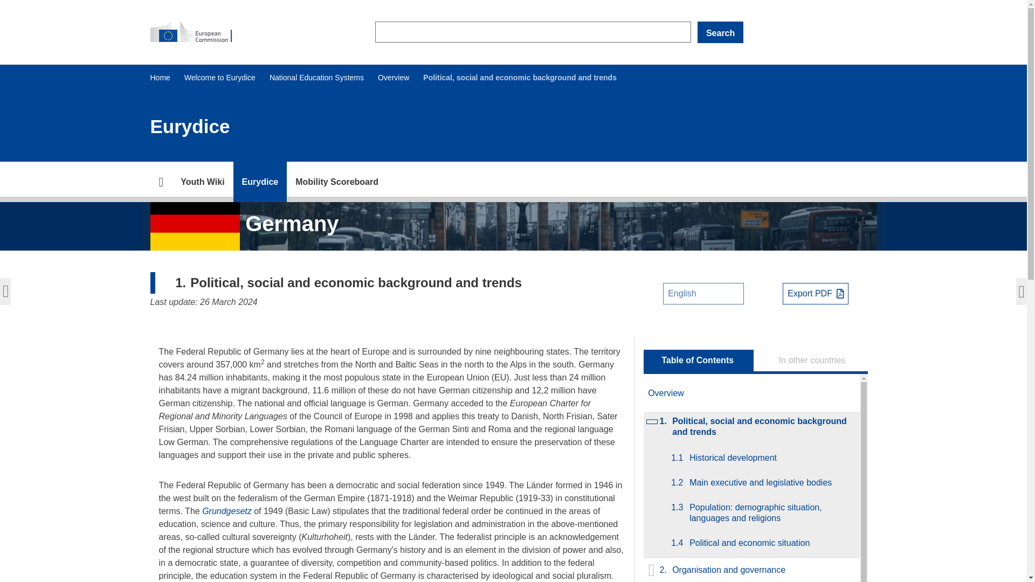  I want to click on European Commission, so click(195, 32).